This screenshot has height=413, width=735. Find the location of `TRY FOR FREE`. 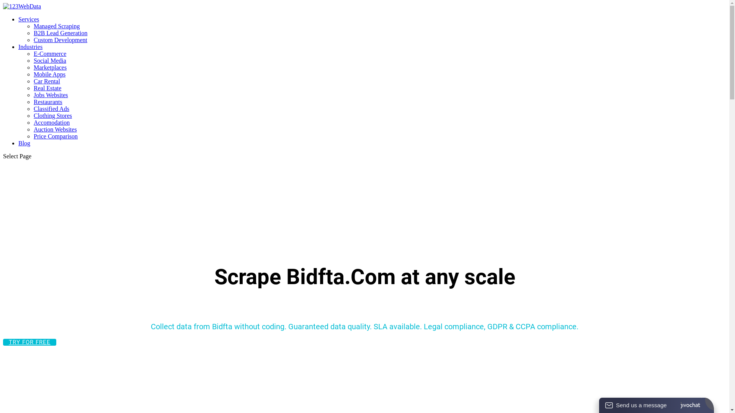

TRY FOR FREE is located at coordinates (30, 342).